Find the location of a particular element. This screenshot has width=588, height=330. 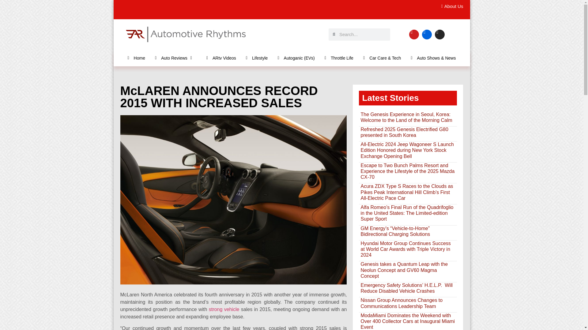

Lifestyle is located at coordinates (257, 58).